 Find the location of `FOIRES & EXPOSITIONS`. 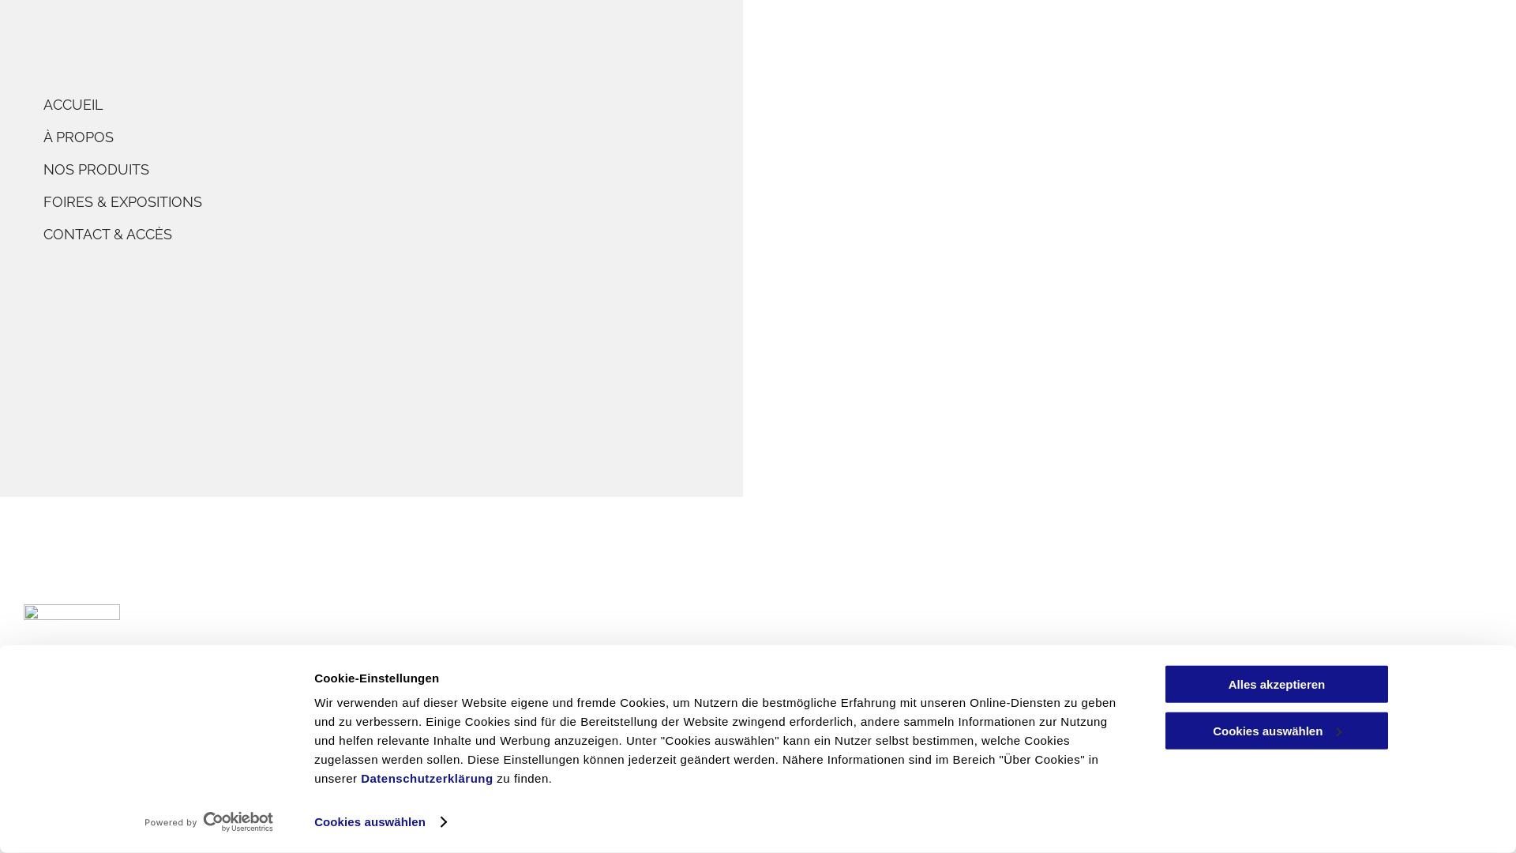

FOIRES & EXPOSITIONS is located at coordinates (403, 202).